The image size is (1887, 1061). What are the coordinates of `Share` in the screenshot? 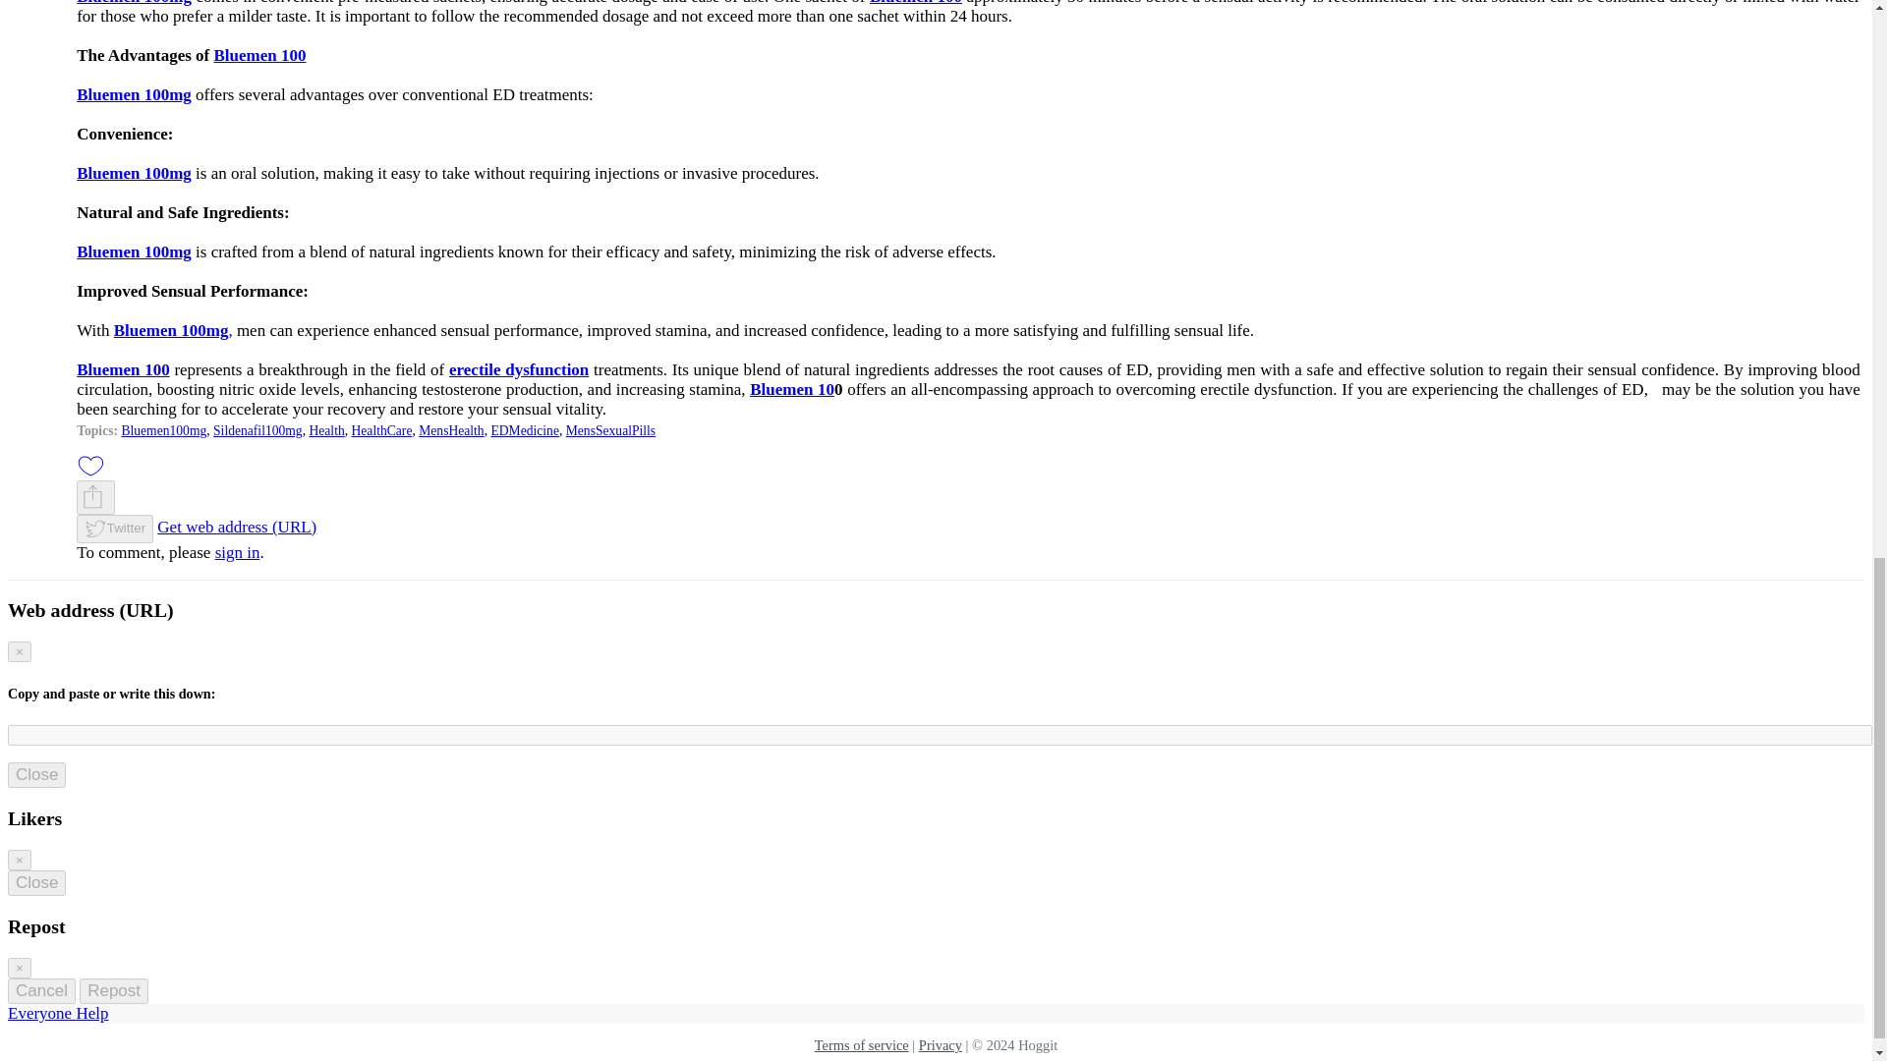 It's located at (92, 497).